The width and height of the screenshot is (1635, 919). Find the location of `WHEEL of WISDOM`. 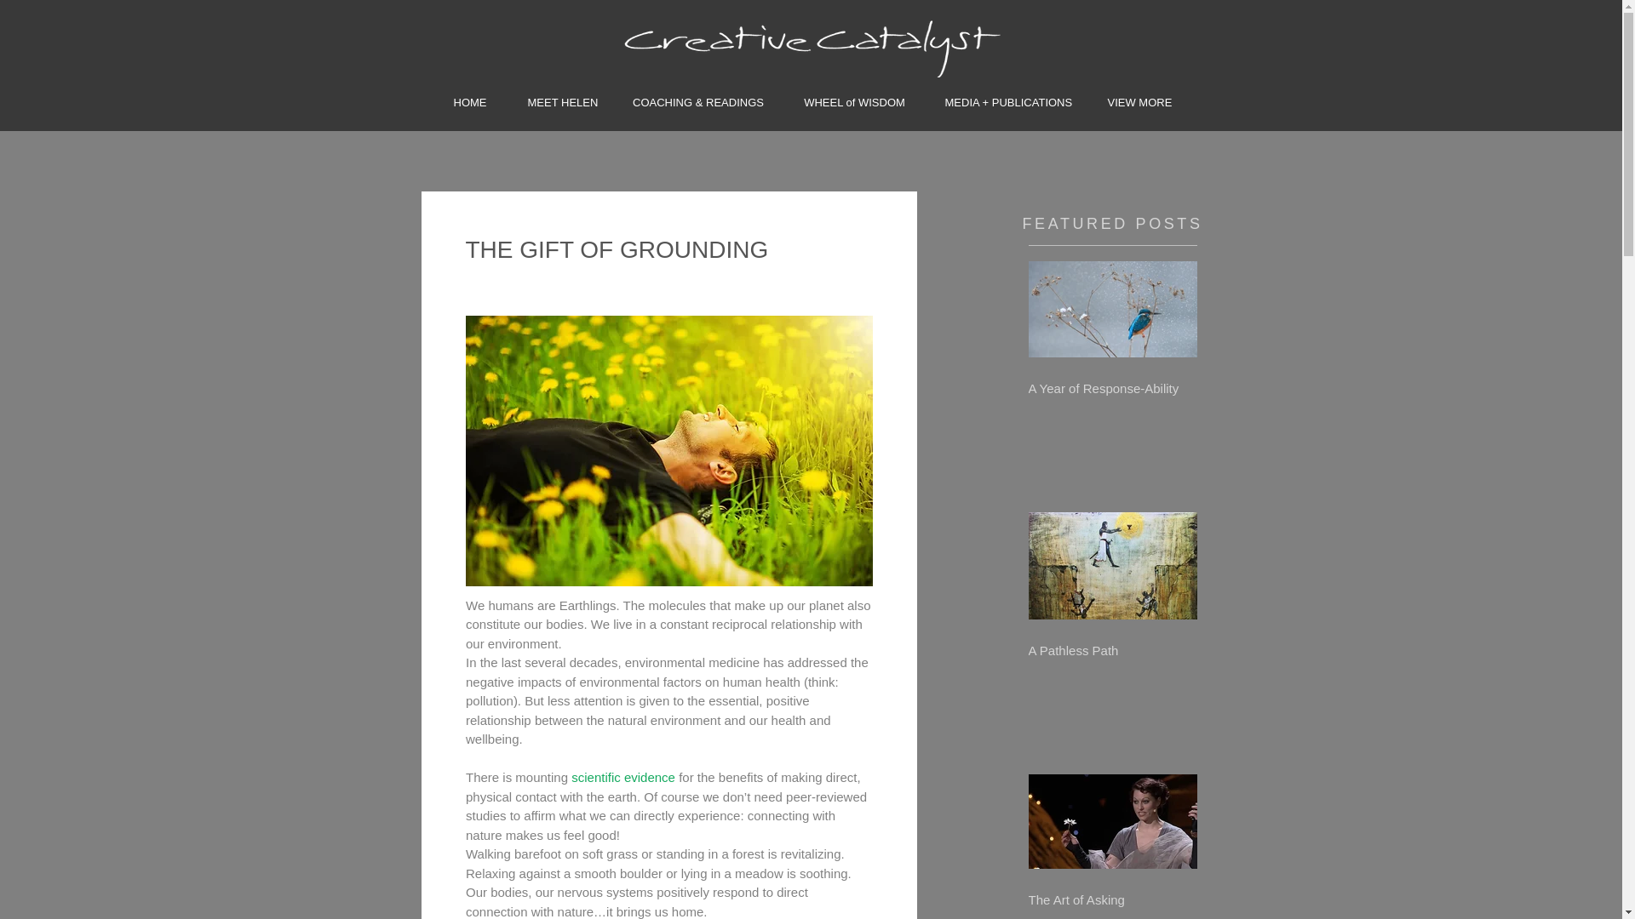

WHEEL of WISDOM is located at coordinates (853, 94).